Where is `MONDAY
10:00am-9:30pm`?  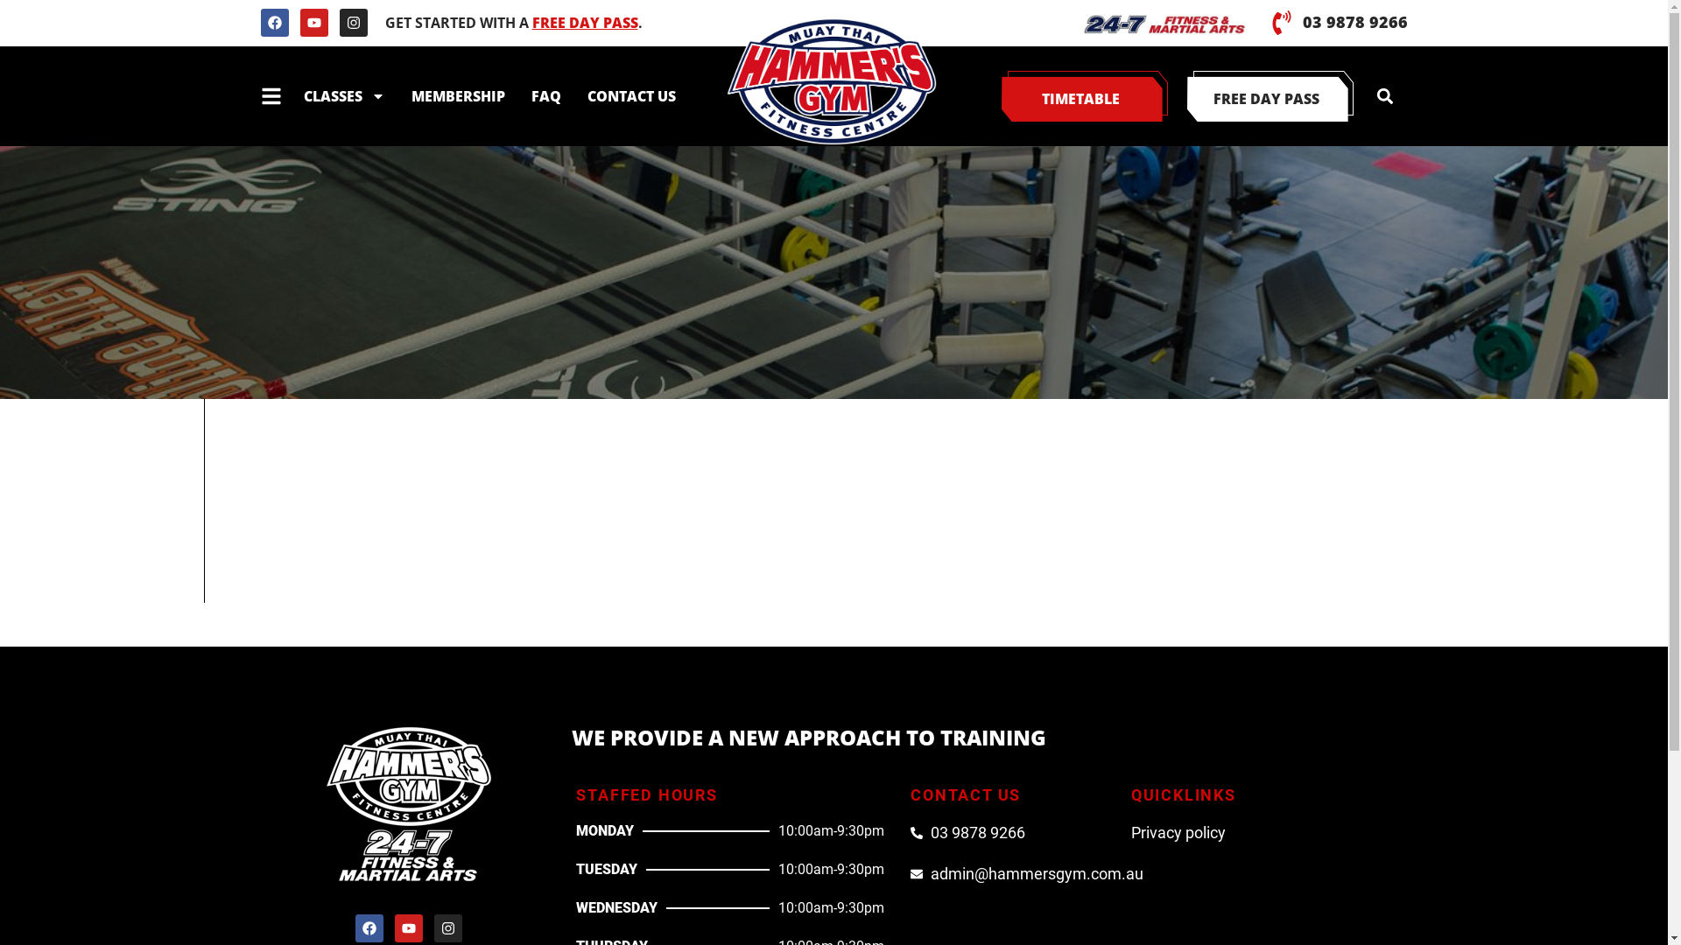 MONDAY
10:00am-9:30pm is located at coordinates (730, 836).